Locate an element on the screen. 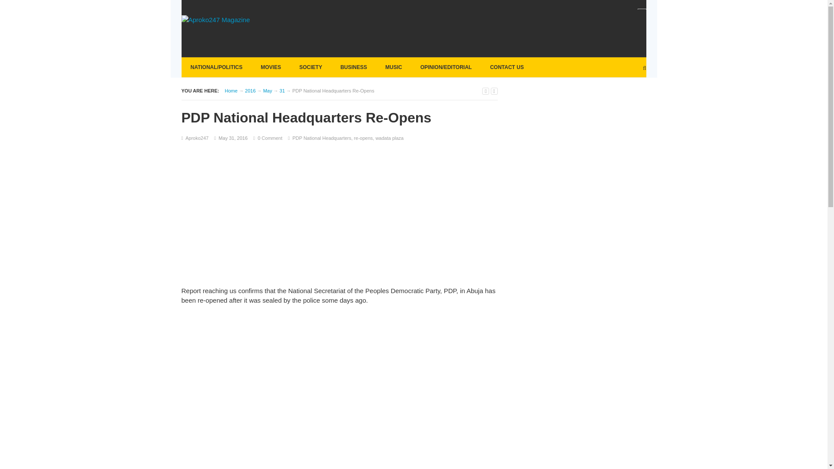 Image resolution: width=834 pixels, height=469 pixels. Aproko247 Magazine is located at coordinates (231, 90).